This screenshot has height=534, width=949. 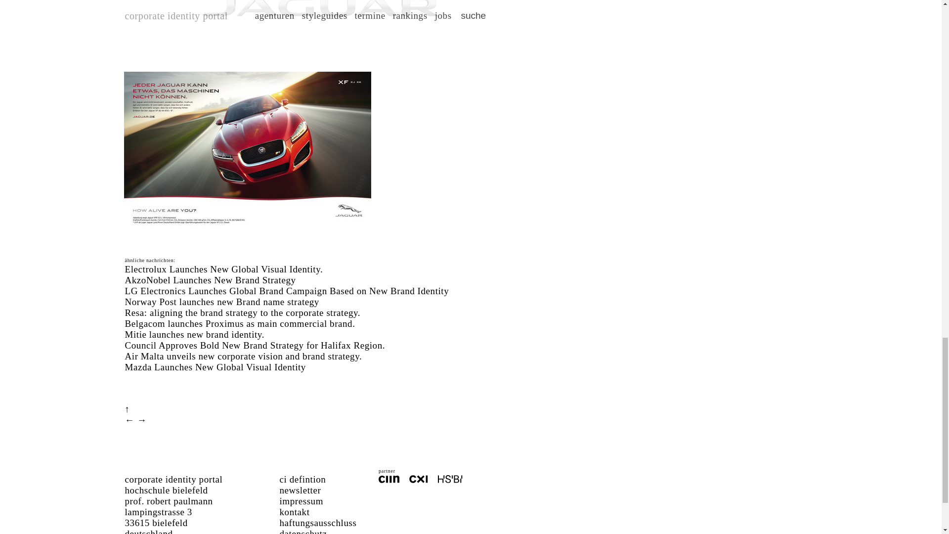 I want to click on haftungsausschluss, so click(x=318, y=523).